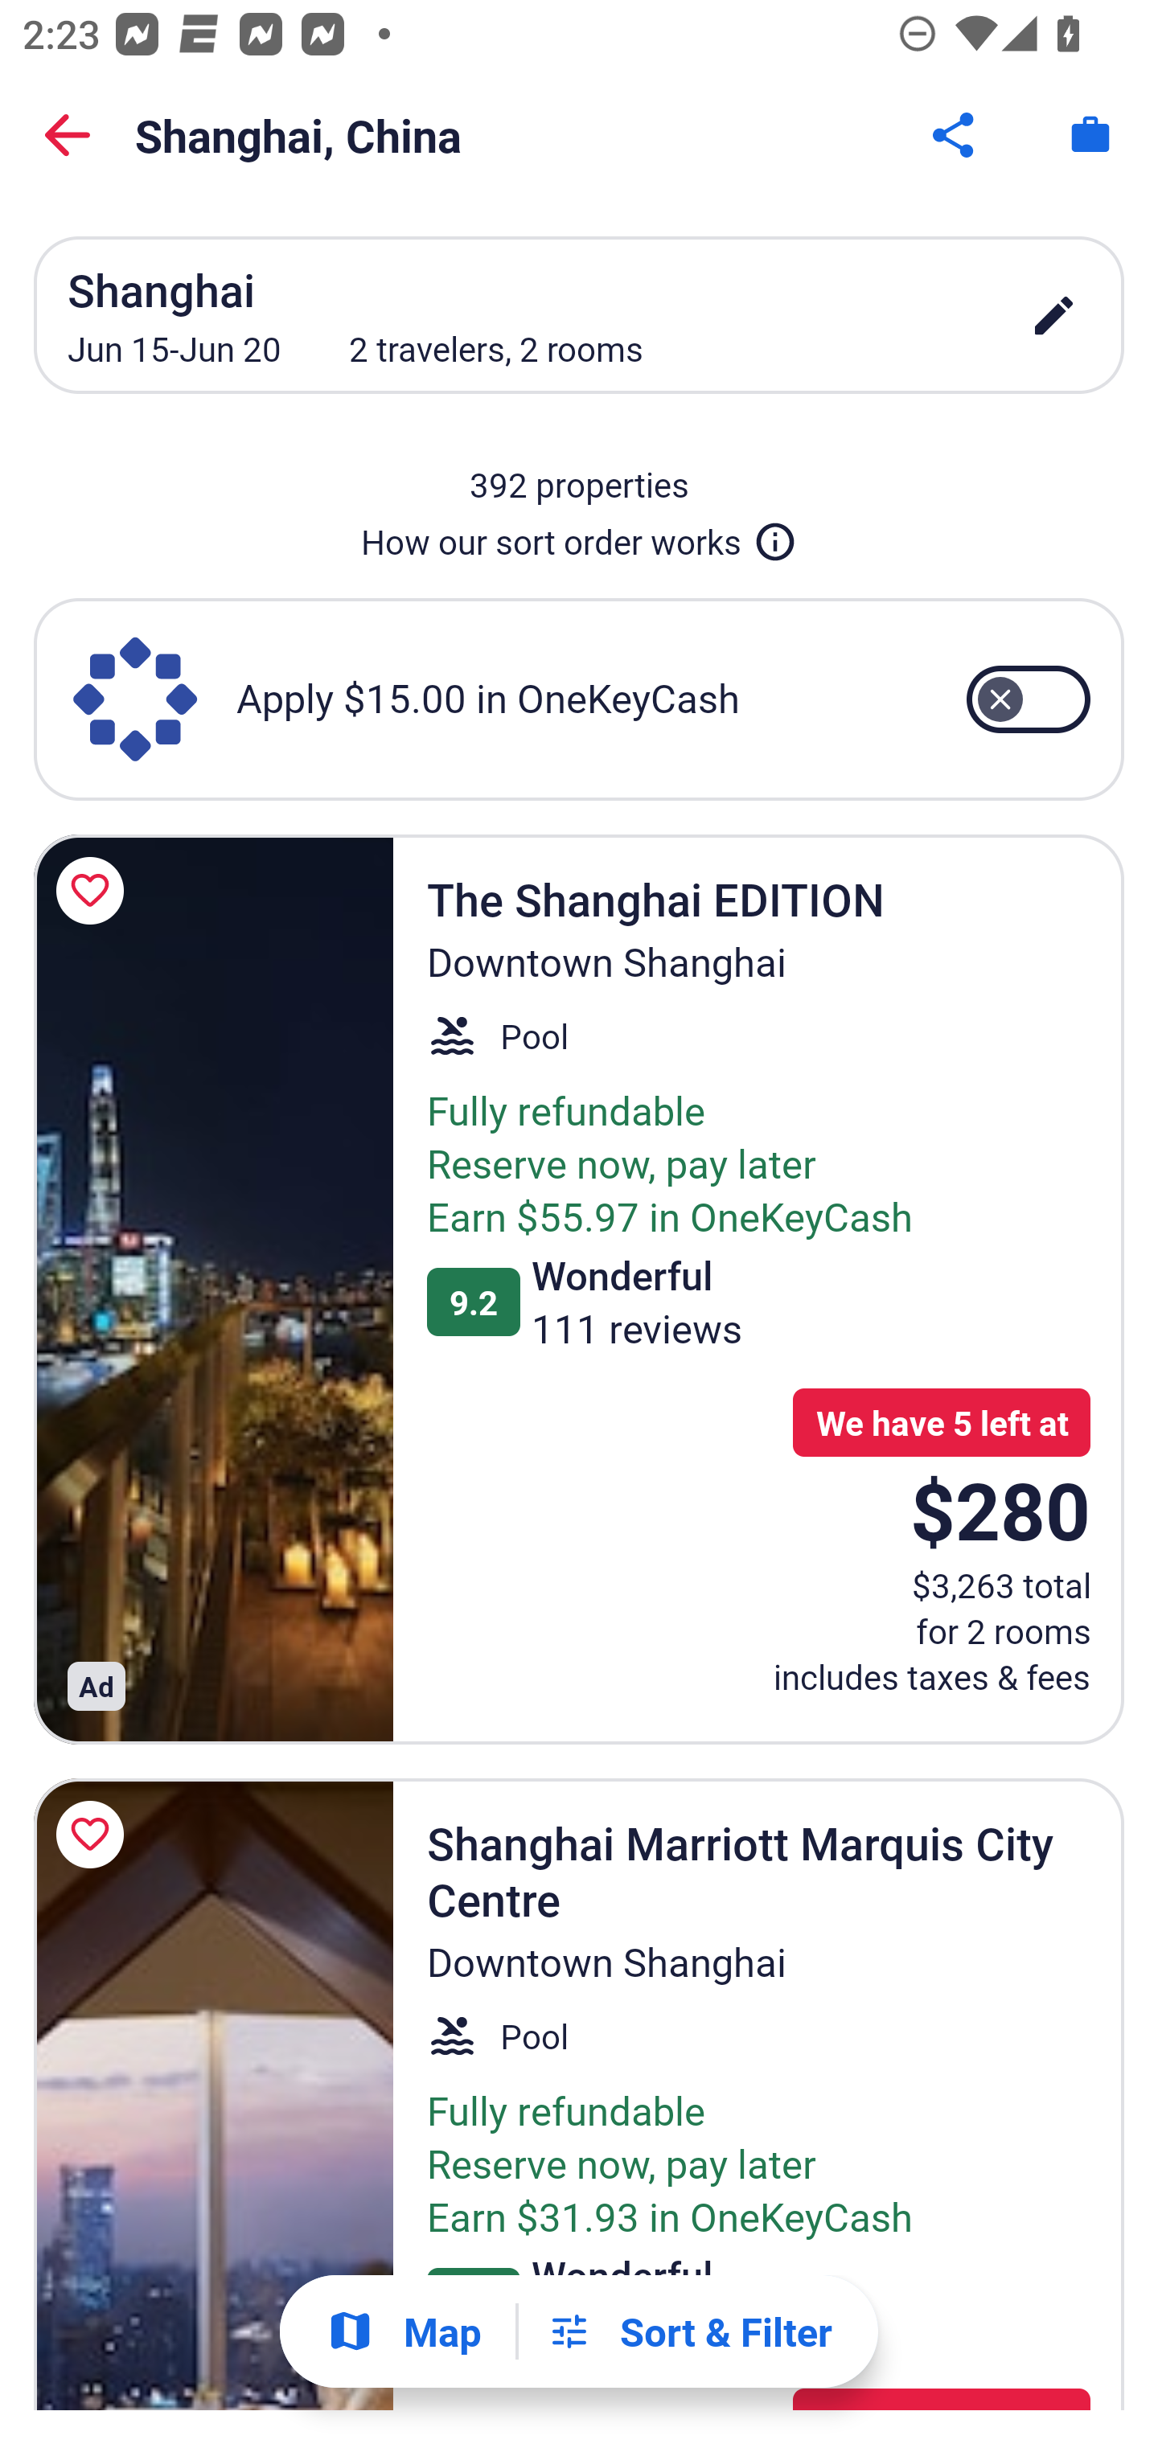  I want to click on Show map Map Show map Button, so click(404, 2331).